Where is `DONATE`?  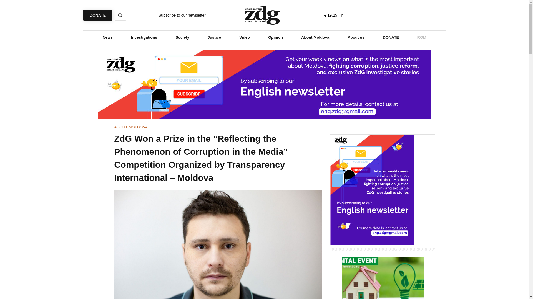
DONATE is located at coordinates (391, 37).